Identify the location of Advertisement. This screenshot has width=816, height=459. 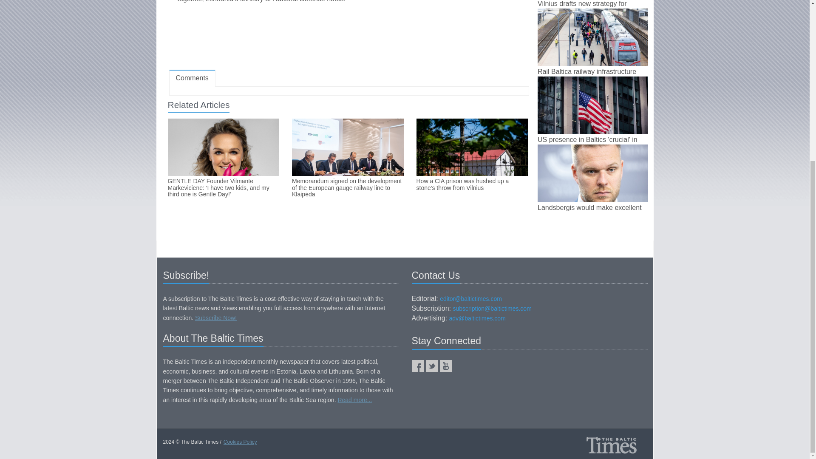
(348, 39).